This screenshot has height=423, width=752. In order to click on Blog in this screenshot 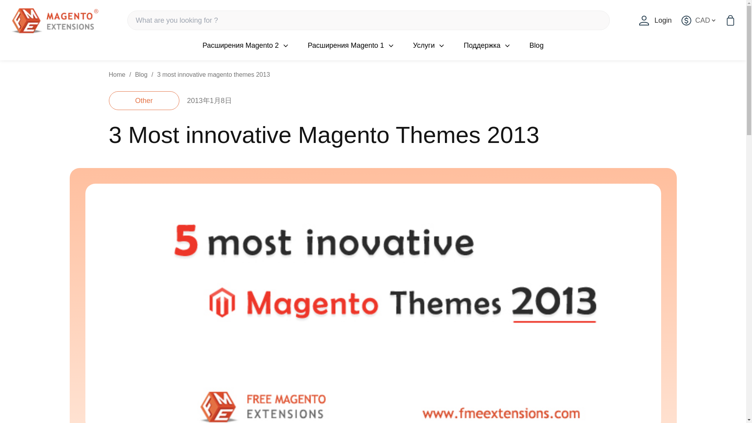, I will do `click(141, 74)`.